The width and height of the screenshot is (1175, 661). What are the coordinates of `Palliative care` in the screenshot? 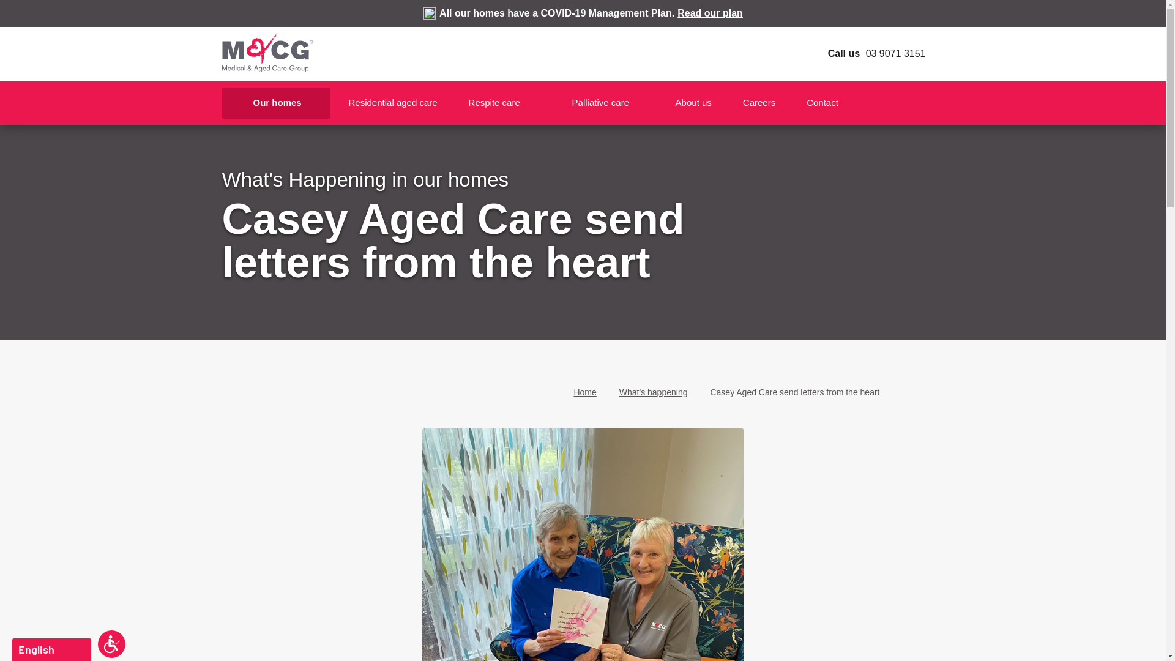 It's located at (608, 103).